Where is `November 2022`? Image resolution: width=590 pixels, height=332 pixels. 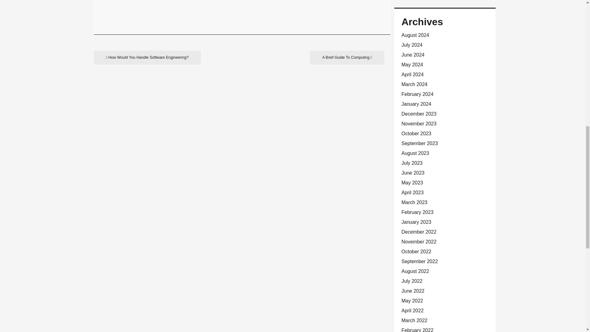
November 2022 is located at coordinates (419, 242).